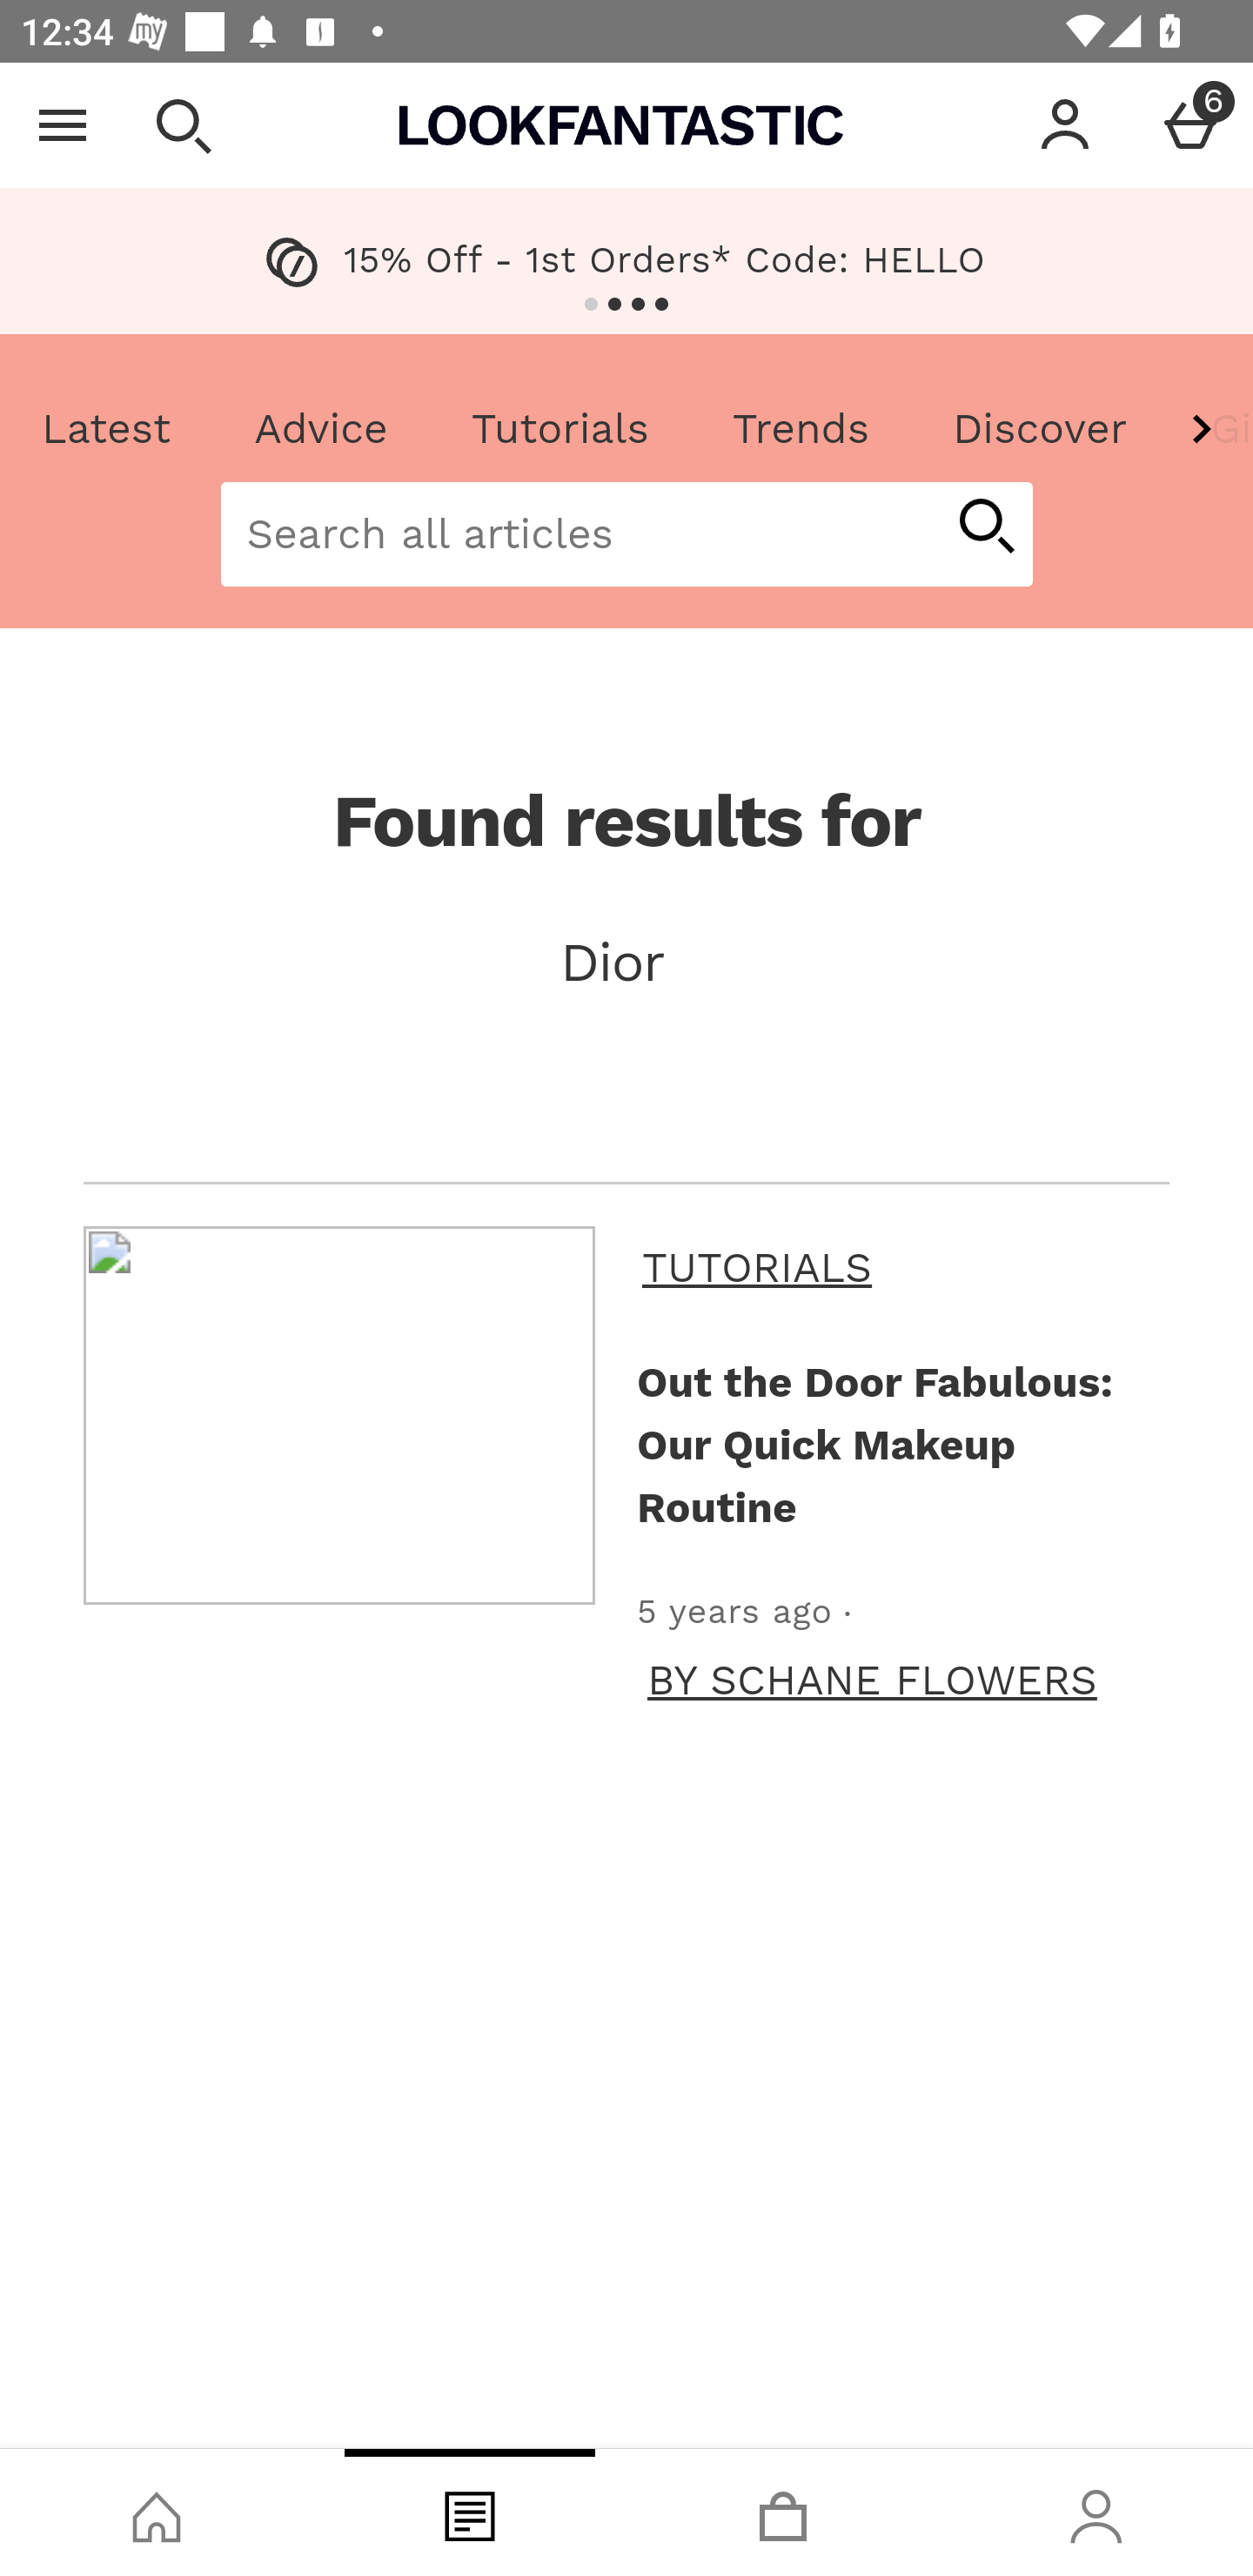 The width and height of the screenshot is (1253, 2576). Describe the element at coordinates (1190, 125) in the screenshot. I see `Basket Menu` at that location.